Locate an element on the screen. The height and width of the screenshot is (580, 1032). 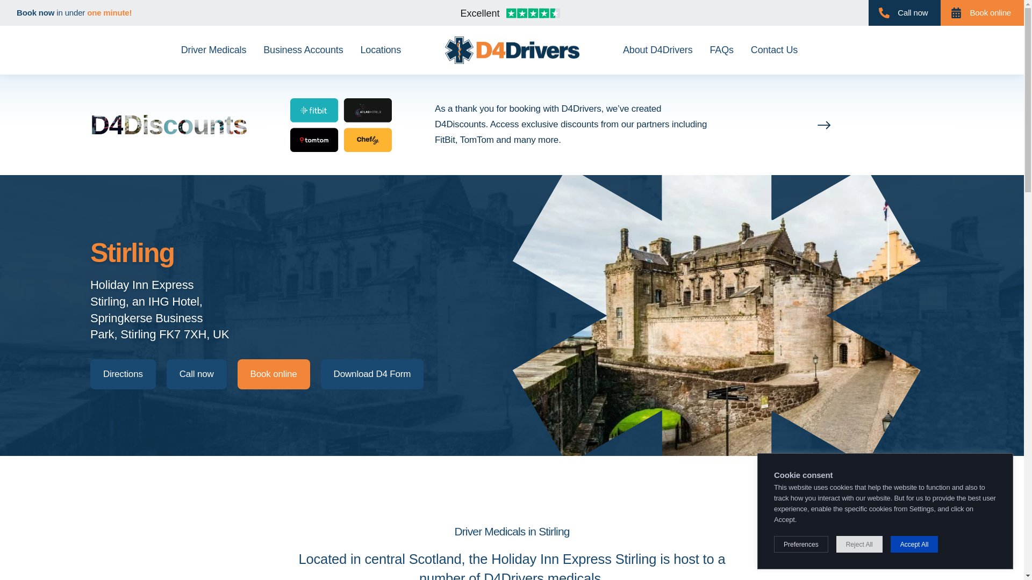
Call now is located at coordinates (904, 13).